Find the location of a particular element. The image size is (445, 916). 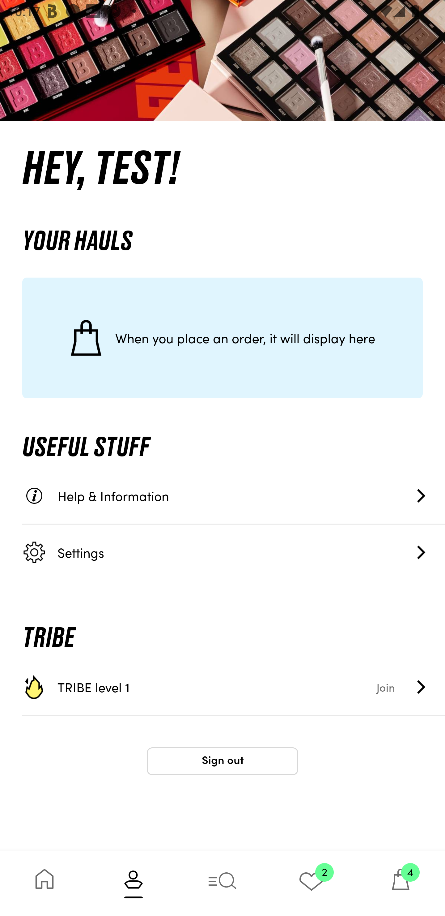

Help & Information is located at coordinates (234, 496).